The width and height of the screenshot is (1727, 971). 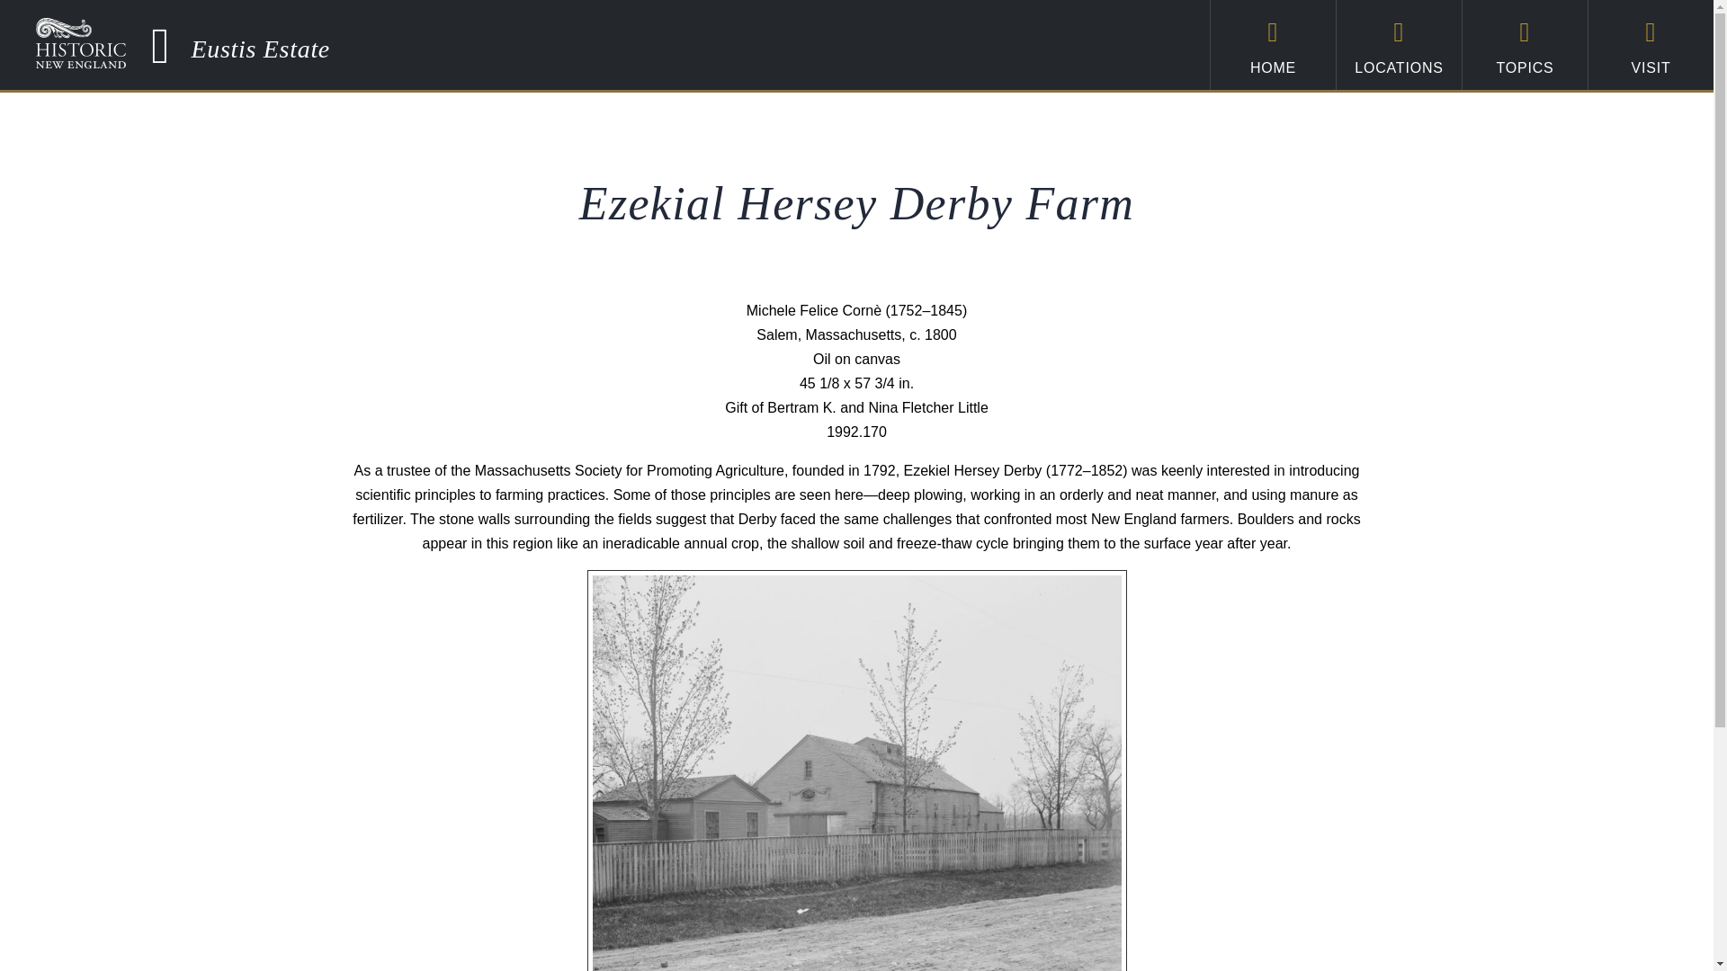 I want to click on TOPICS, so click(x=1525, y=45).